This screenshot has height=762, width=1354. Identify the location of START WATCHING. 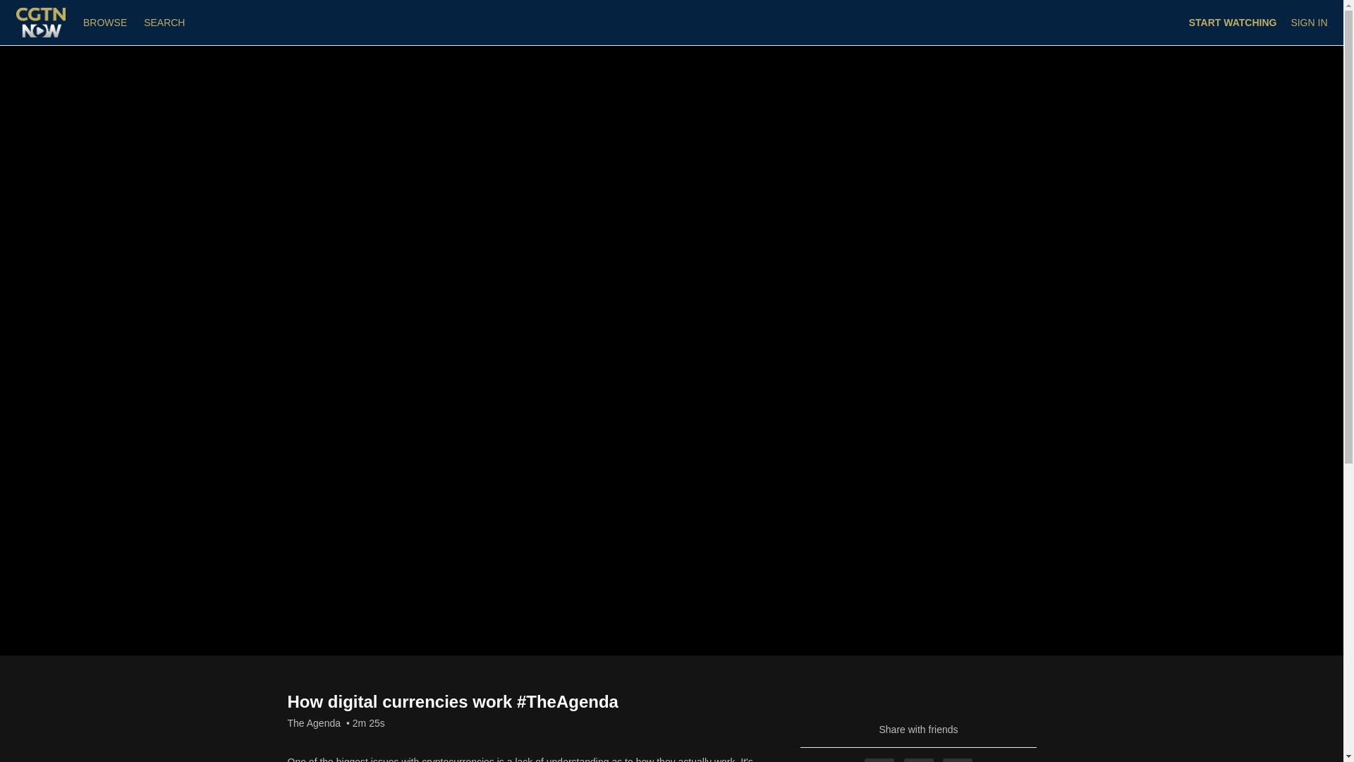
(1233, 23).